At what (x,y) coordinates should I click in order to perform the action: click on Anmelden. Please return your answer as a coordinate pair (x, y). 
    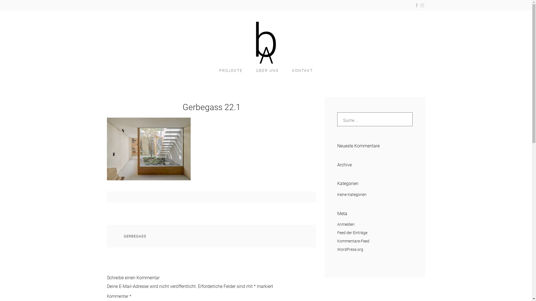
    Looking at the image, I should click on (346, 224).